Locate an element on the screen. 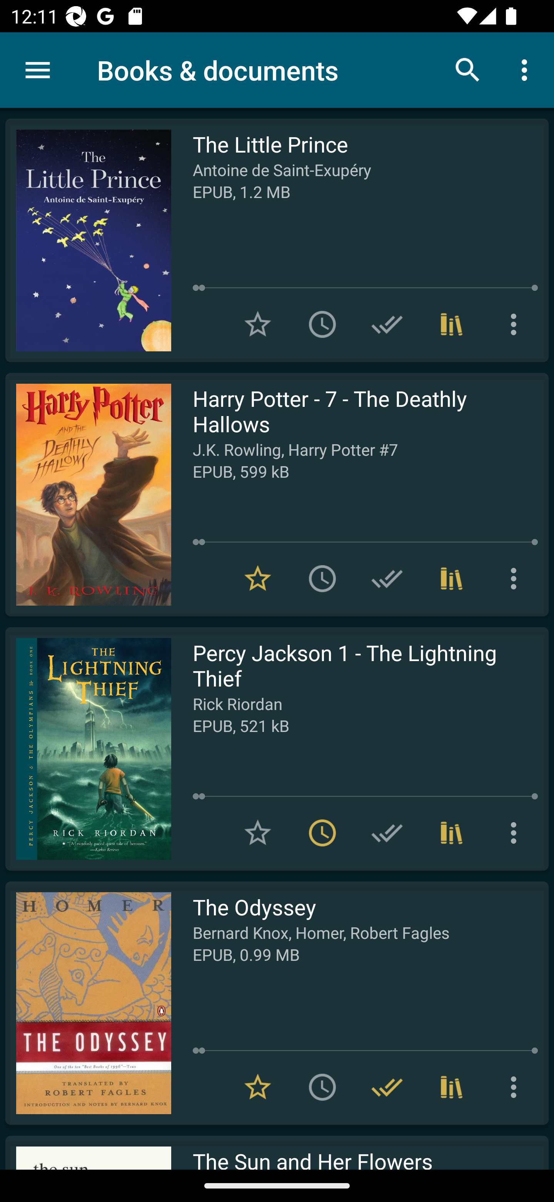  Add to Have read is located at coordinates (387, 324).